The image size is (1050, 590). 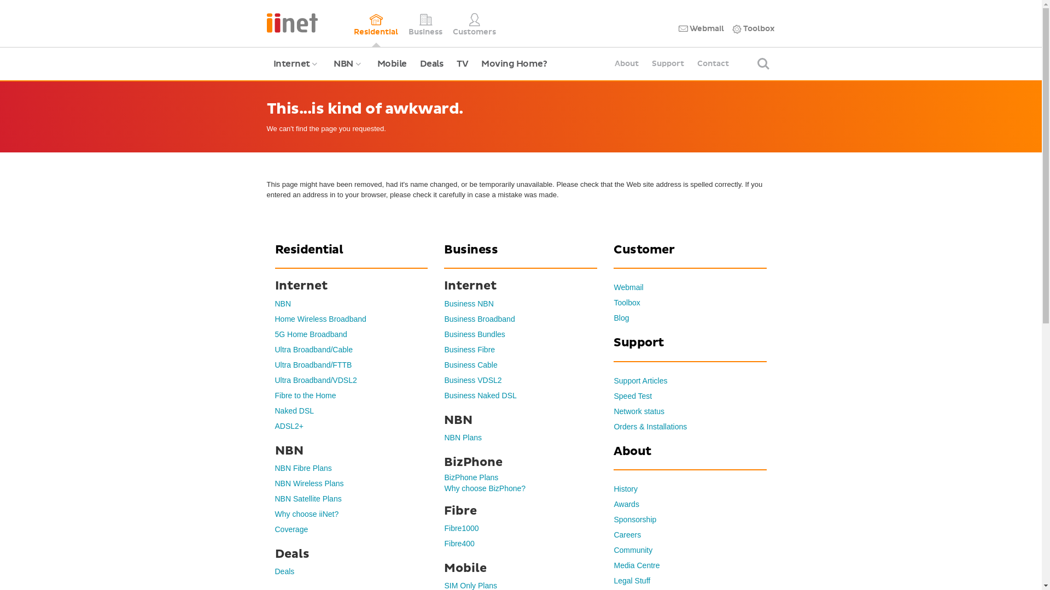 I want to click on Community, so click(x=633, y=550).